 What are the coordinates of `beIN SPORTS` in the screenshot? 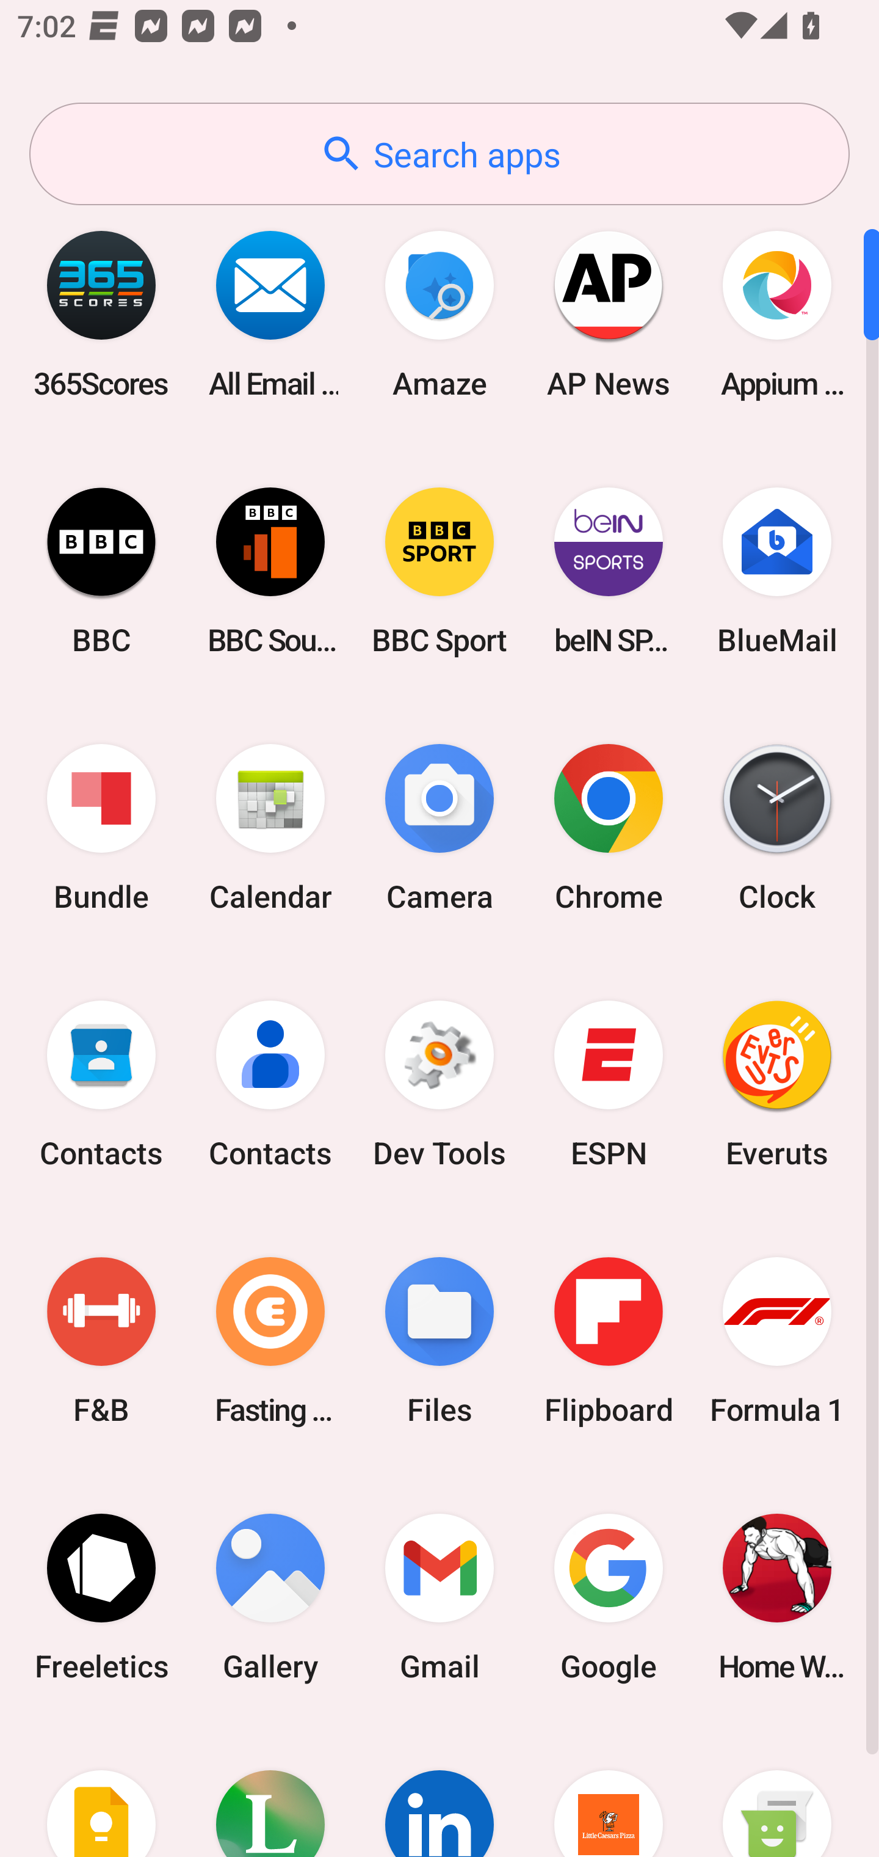 It's located at (608, 571).